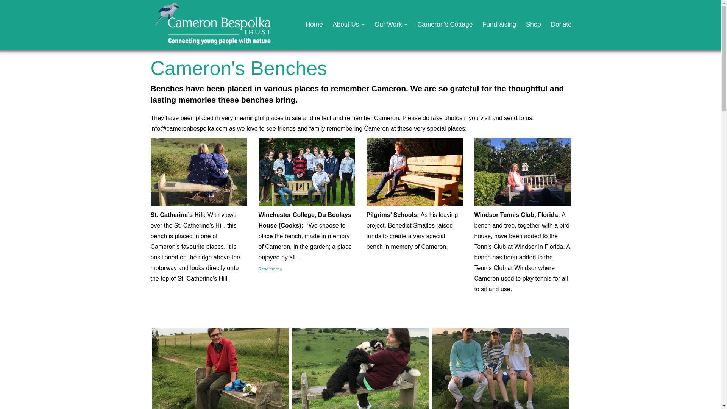 The height and width of the screenshot is (409, 727). What do you see at coordinates (445, 24) in the screenshot?
I see `Cameron's Cottage` at bounding box center [445, 24].